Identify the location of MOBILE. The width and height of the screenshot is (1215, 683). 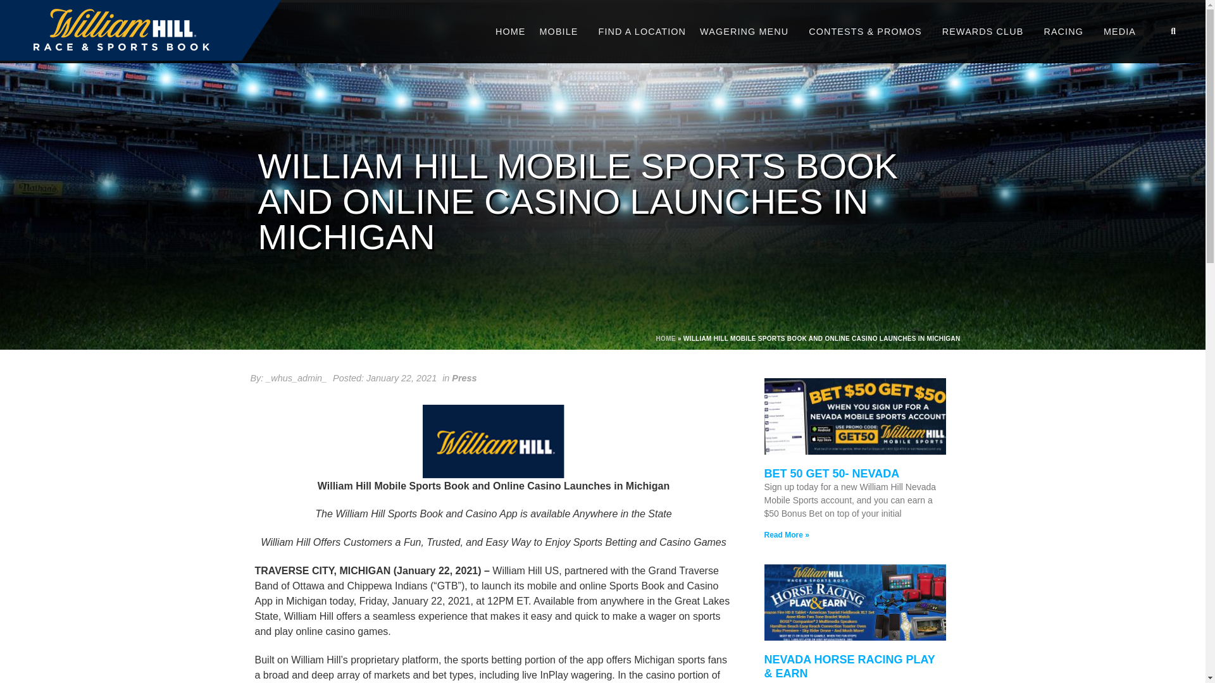
(562, 32).